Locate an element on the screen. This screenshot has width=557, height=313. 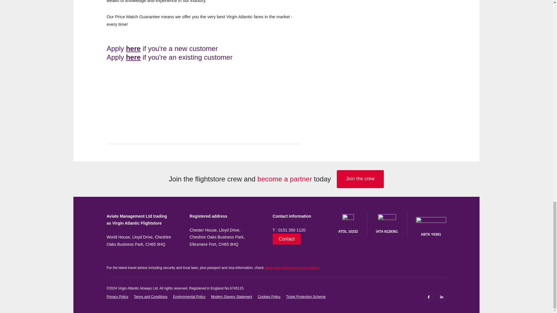
Modern Slavery Statement is located at coordinates (232, 297).